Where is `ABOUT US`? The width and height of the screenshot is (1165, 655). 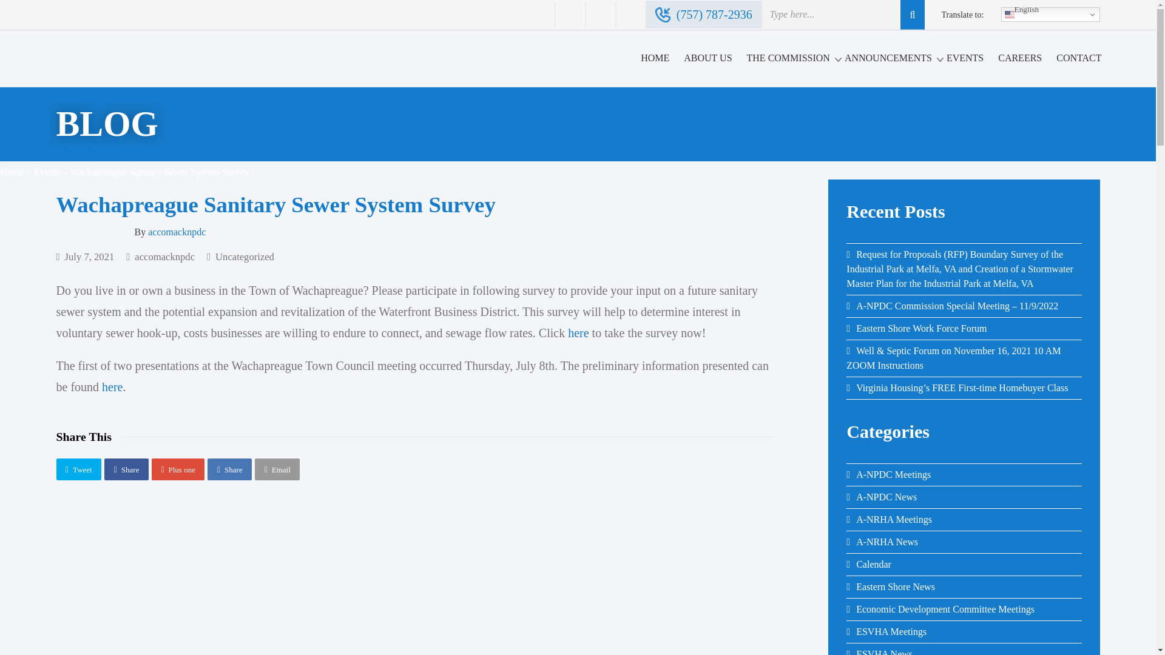 ABOUT US is located at coordinates (707, 58).